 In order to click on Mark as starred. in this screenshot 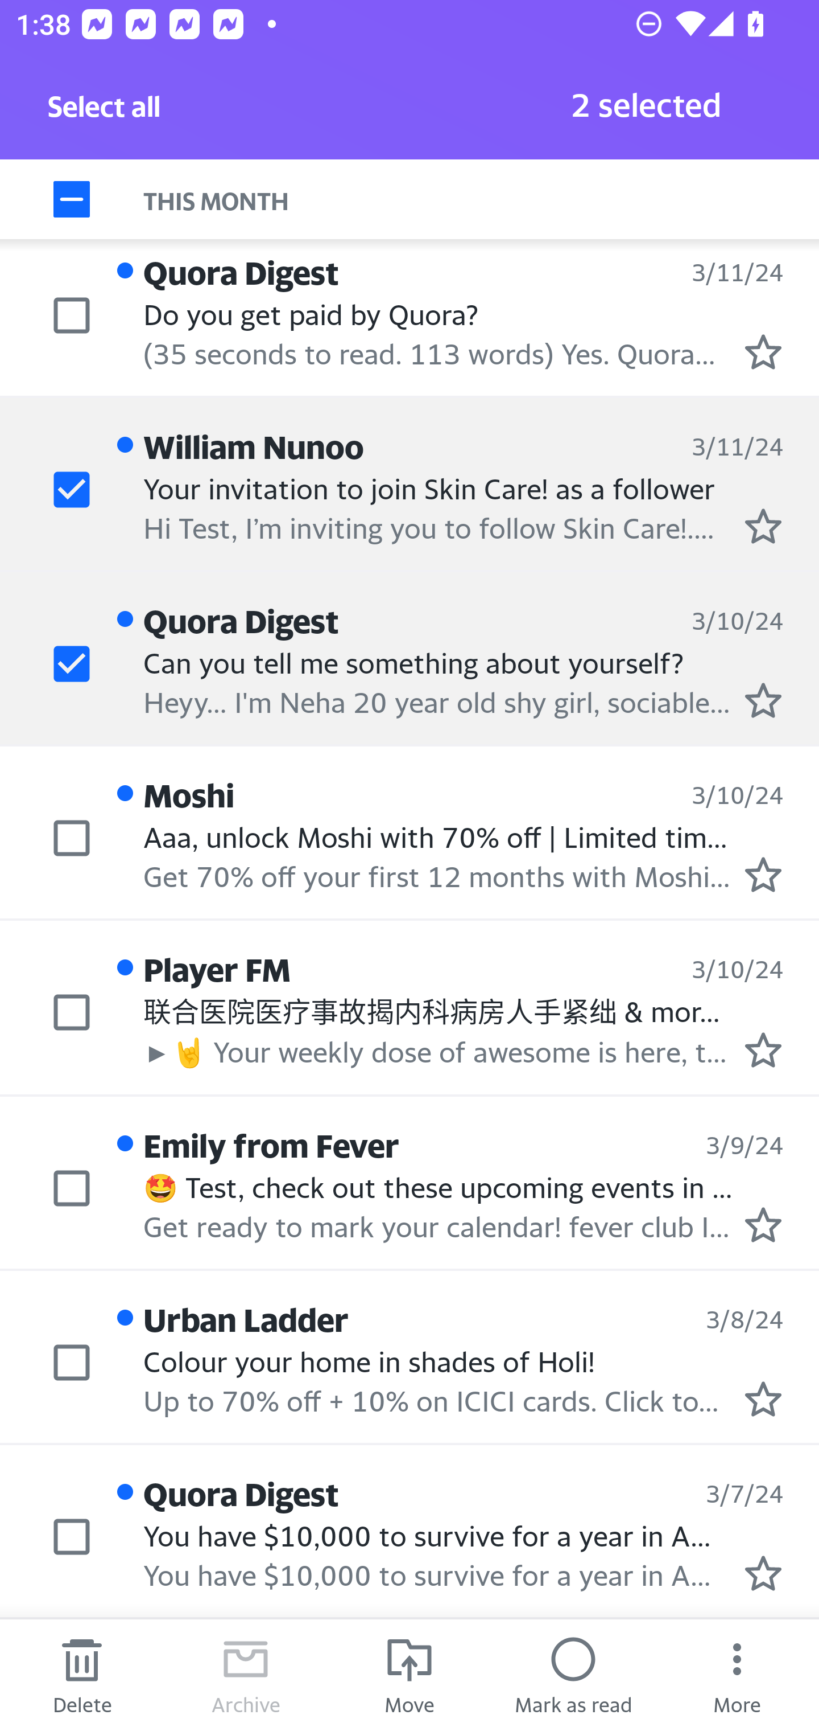, I will do `click(763, 352)`.